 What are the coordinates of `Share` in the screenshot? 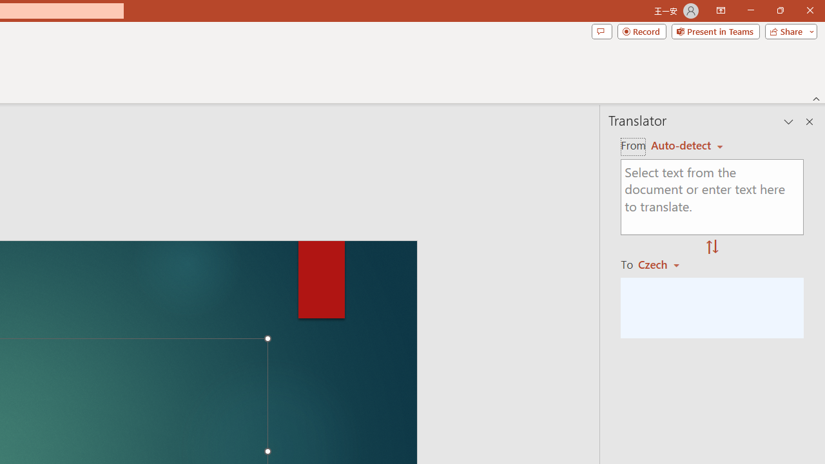 It's located at (788, 31).